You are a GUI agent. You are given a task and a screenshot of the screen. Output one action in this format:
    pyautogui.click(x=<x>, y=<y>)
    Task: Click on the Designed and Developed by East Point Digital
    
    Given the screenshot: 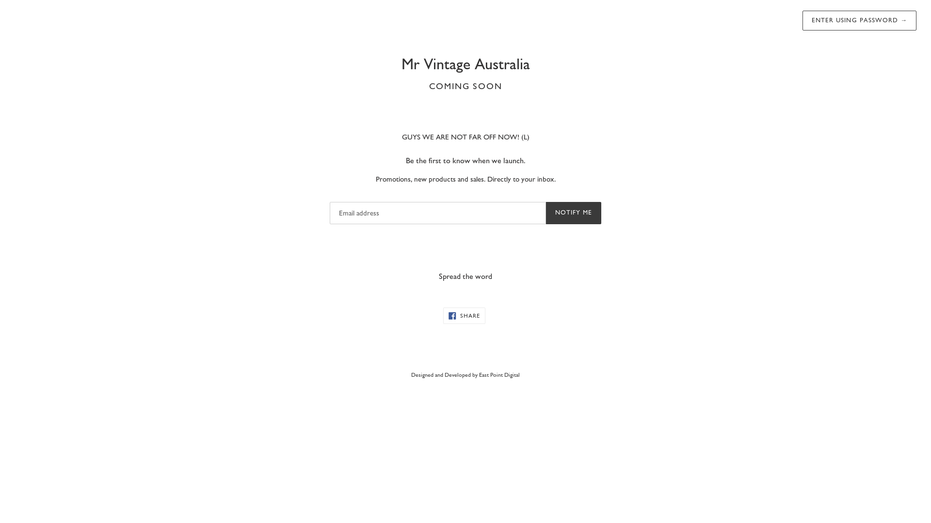 What is the action you would take?
    pyautogui.click(x=465, y=375)
    